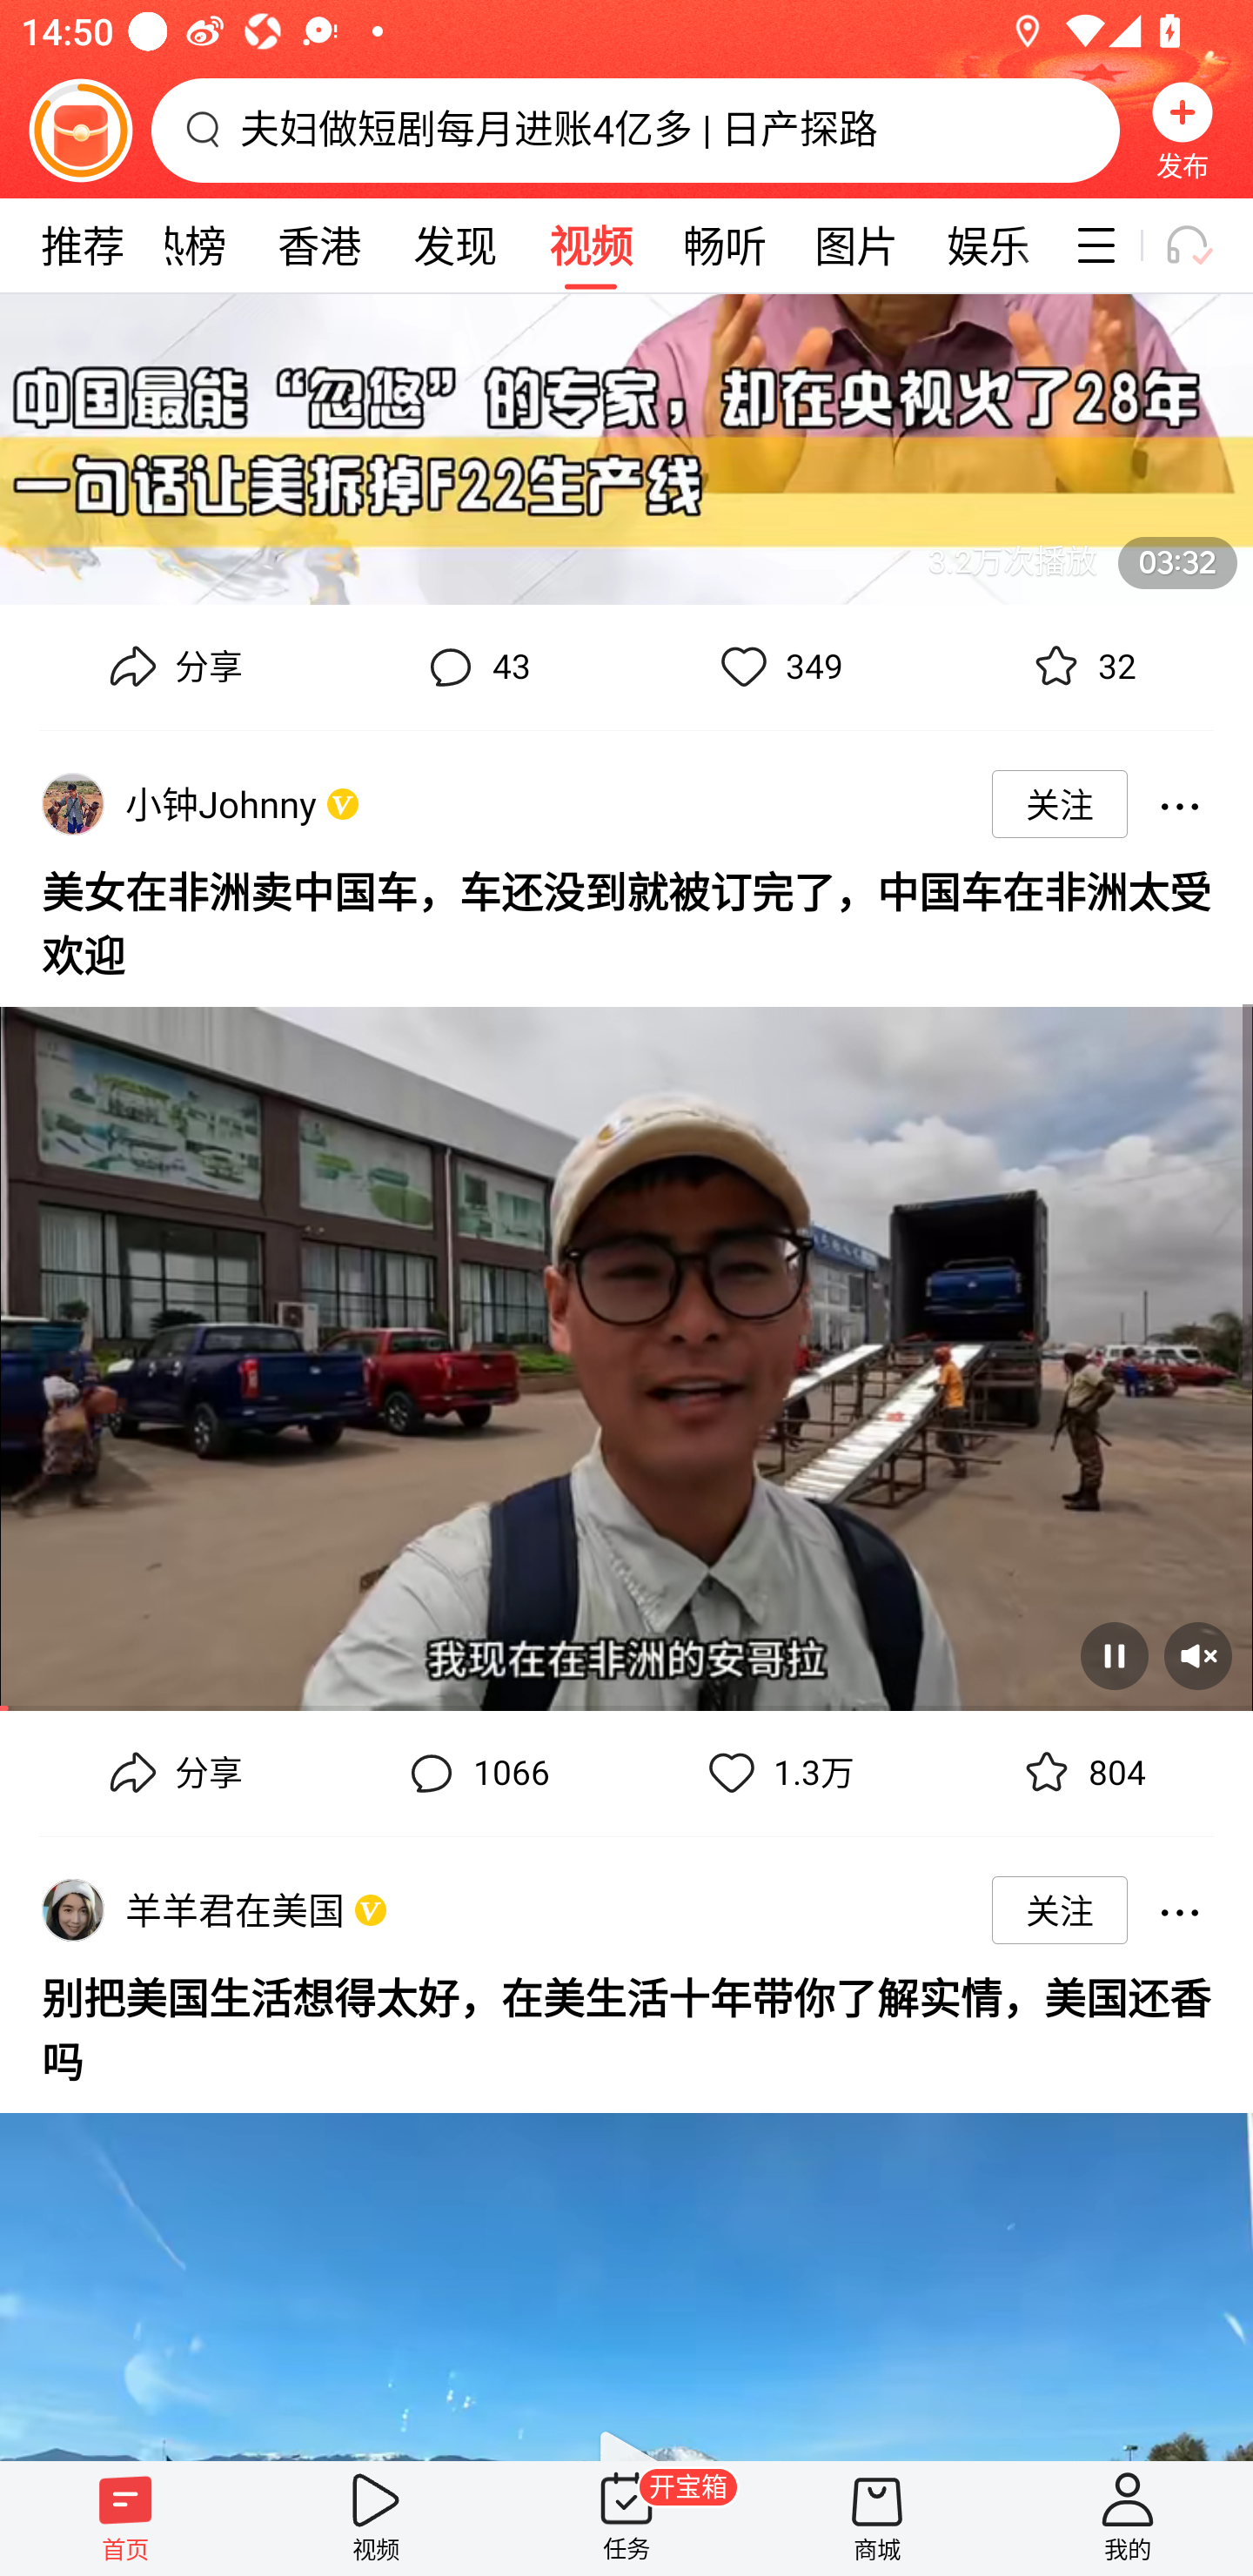  I want to click on 任务 开宝箱, so click(626, 2518).